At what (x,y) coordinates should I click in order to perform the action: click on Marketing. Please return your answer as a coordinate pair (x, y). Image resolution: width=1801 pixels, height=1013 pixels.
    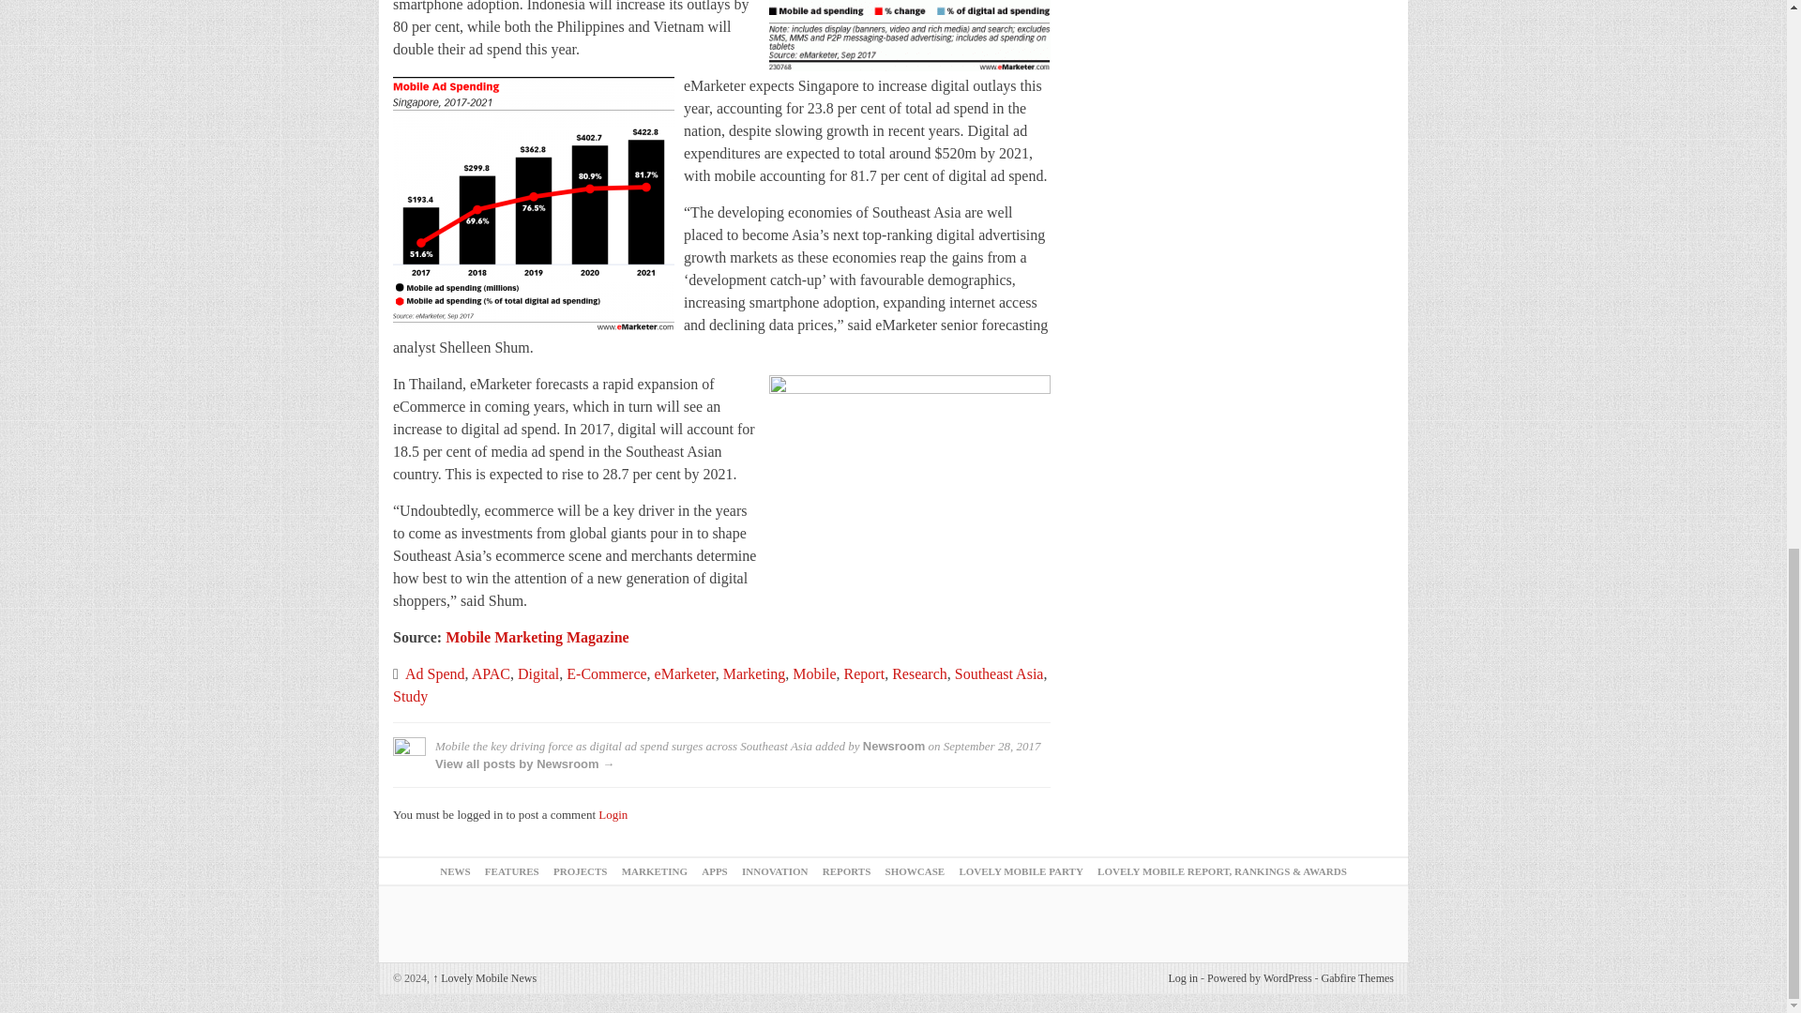
    Looking at the image, I should click on (754, 673).